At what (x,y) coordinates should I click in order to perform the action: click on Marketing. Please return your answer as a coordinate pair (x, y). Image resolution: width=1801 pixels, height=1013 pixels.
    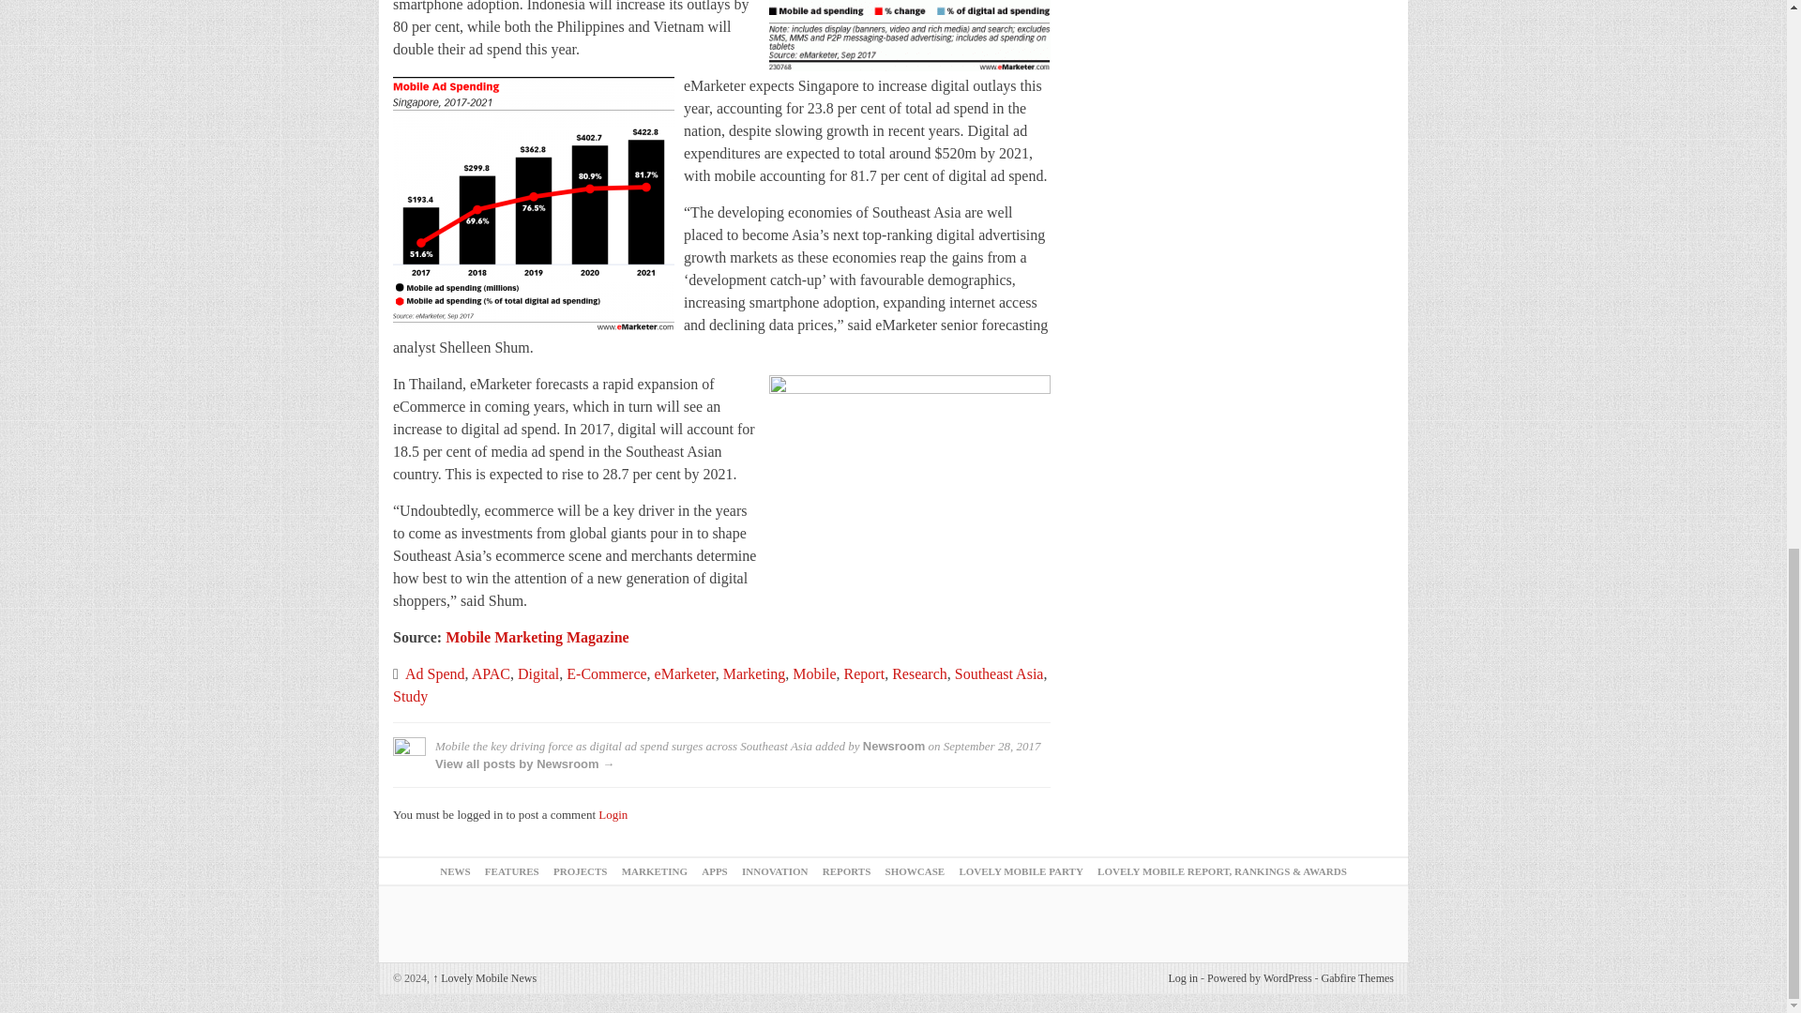
    Looking at the image, I should click on (754, 673).